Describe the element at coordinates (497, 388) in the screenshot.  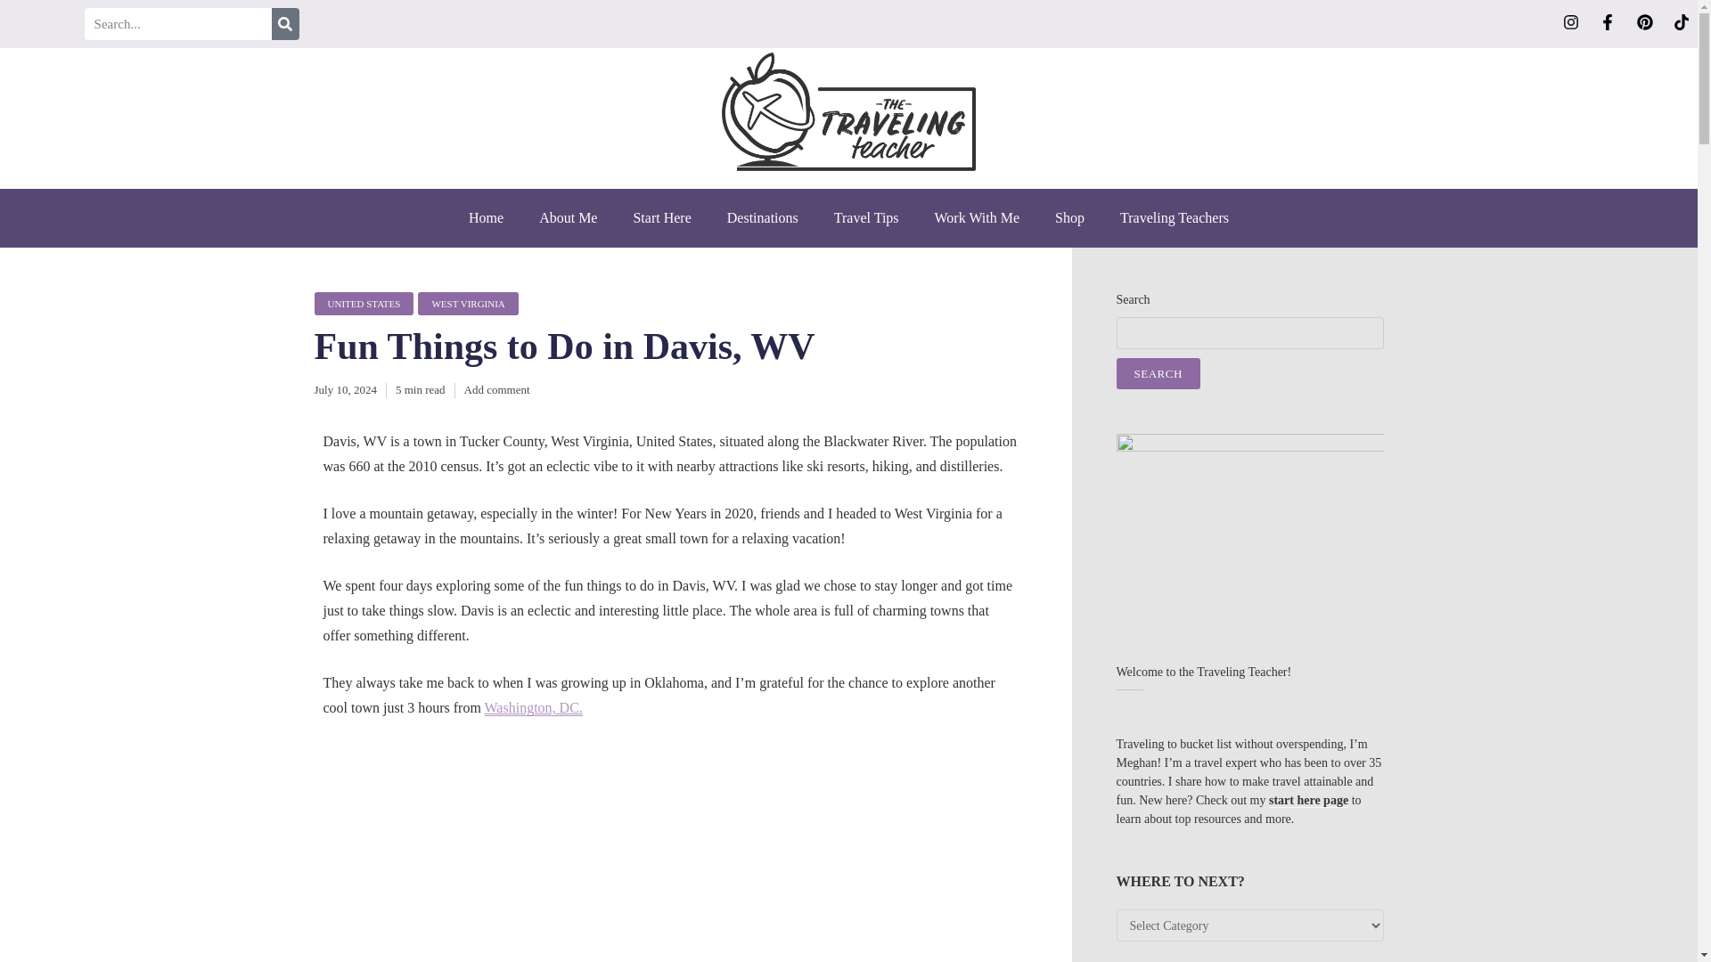
I see `Add comment` at that location.